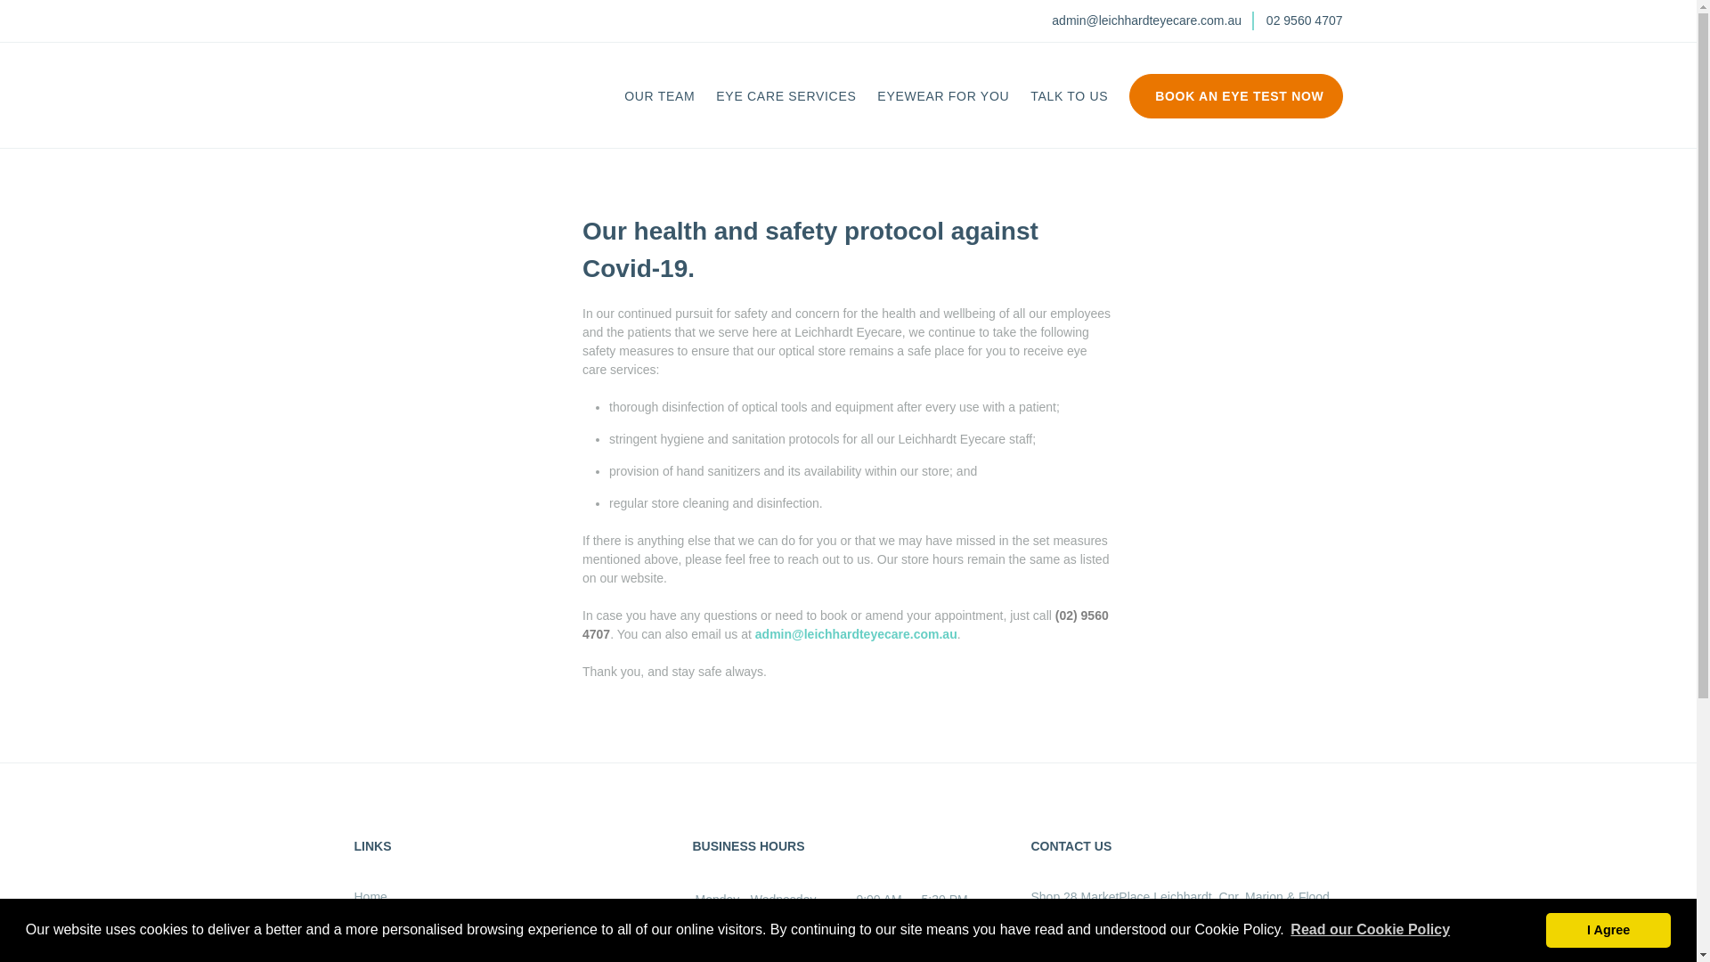 Image resolution: width=1710 pixels, height=962 pixels. Describe the element at coordinates (943, 96) in the screenshot. I see `EYEWEAR FOR YOU` at that location.